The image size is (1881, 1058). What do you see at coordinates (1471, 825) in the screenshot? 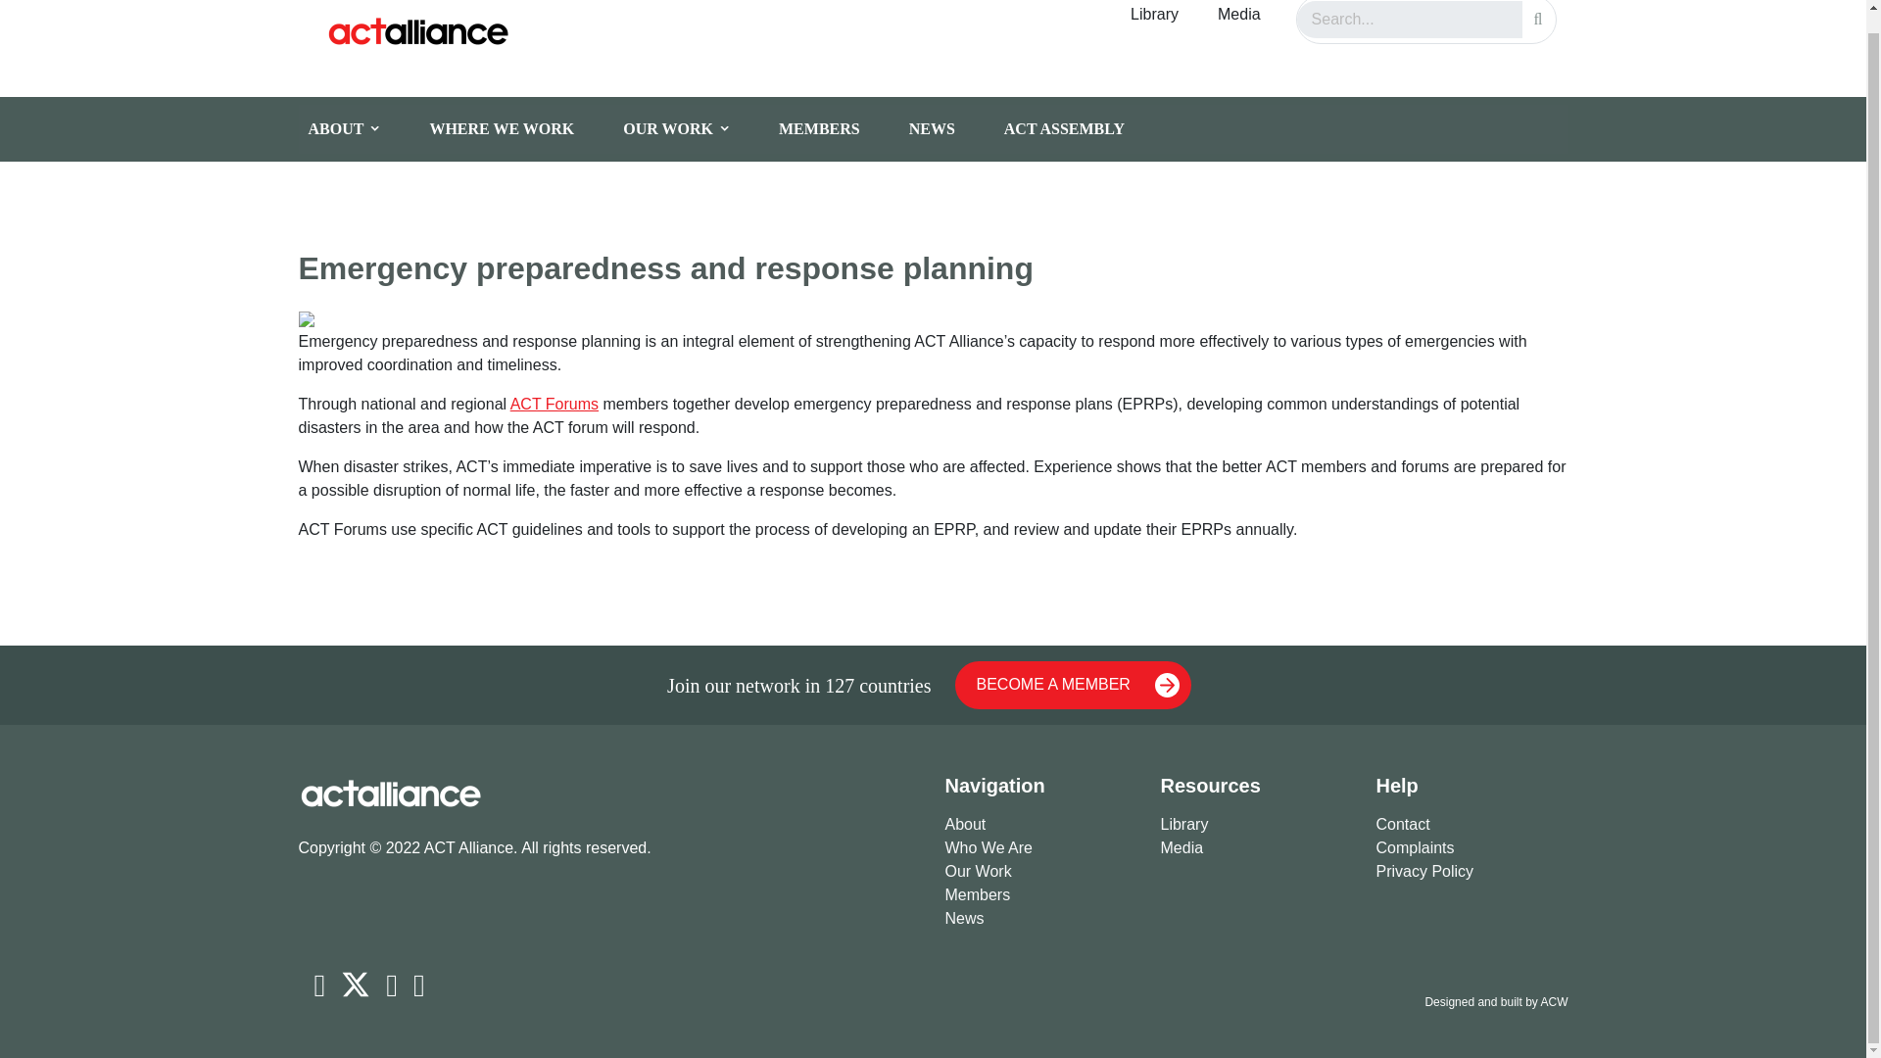
I see `Contact` at bounding box center [1471, 825].